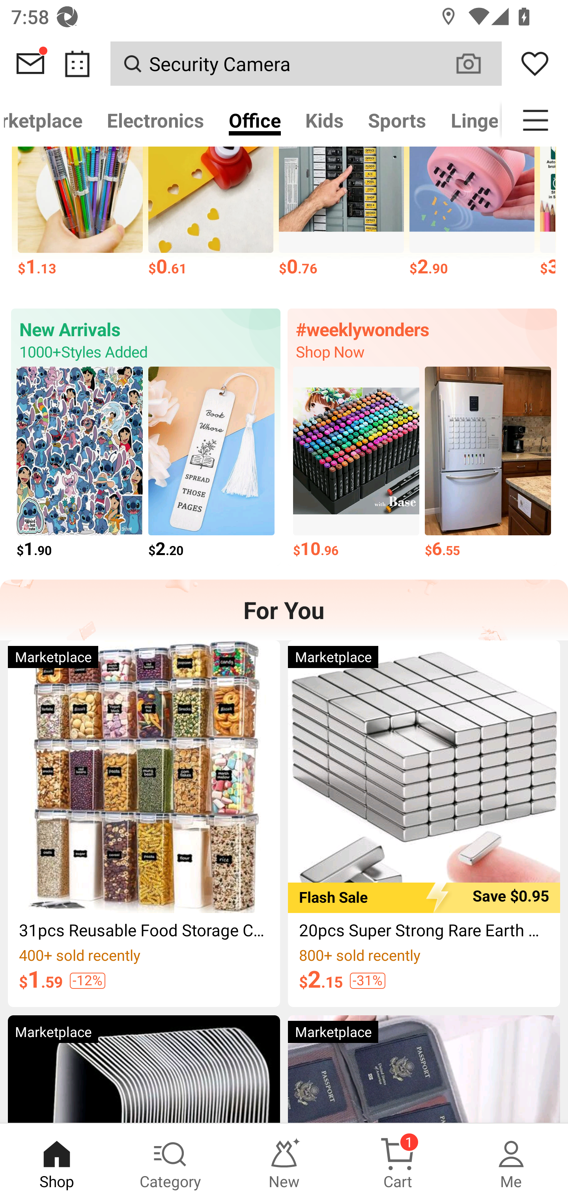 This screenshot has width=568, height=1201. What do you see at coordinates (476, 63) in the screenshot?
I see `VISUAL SEARCH` at bounding box center [476, 63].